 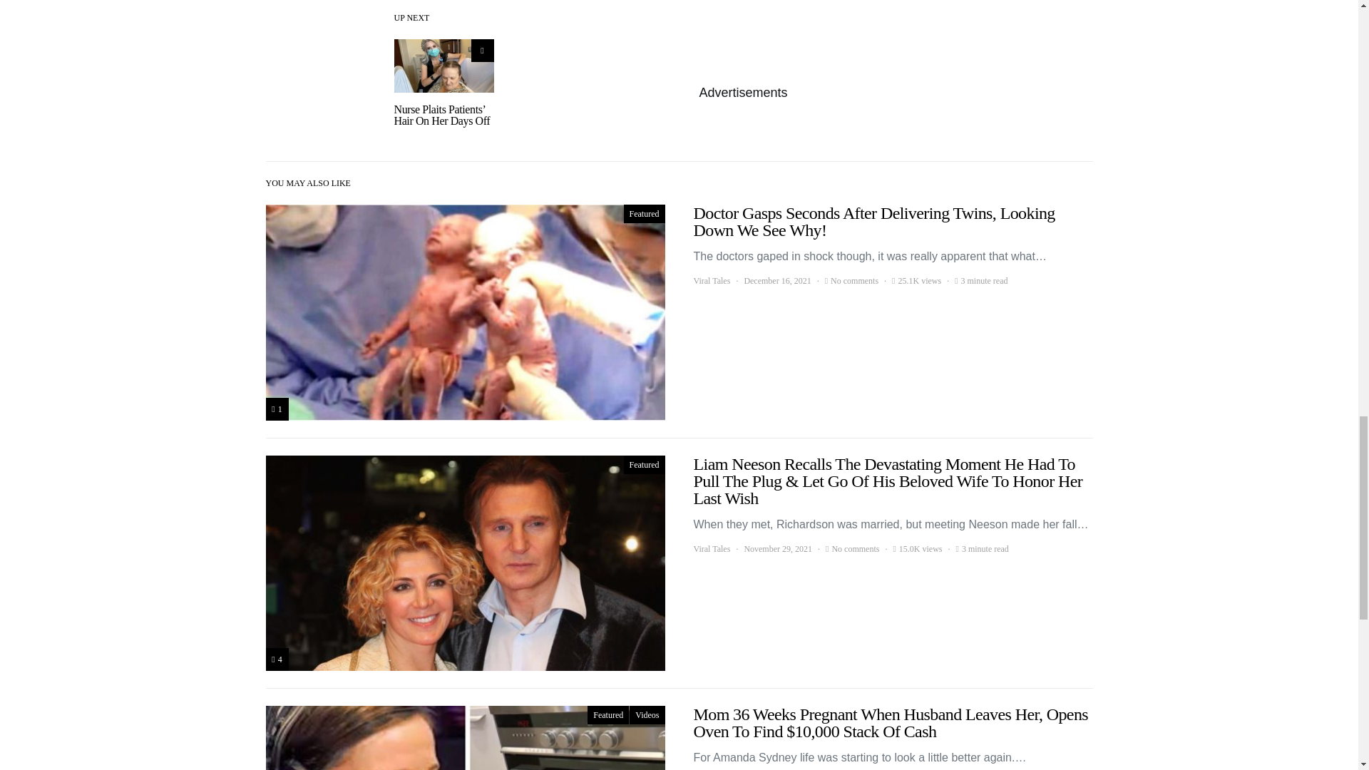 What do you see at coordinates (711, 280) in the screenshot?
I see `Viral Tales` at bounding box center [711, 280].